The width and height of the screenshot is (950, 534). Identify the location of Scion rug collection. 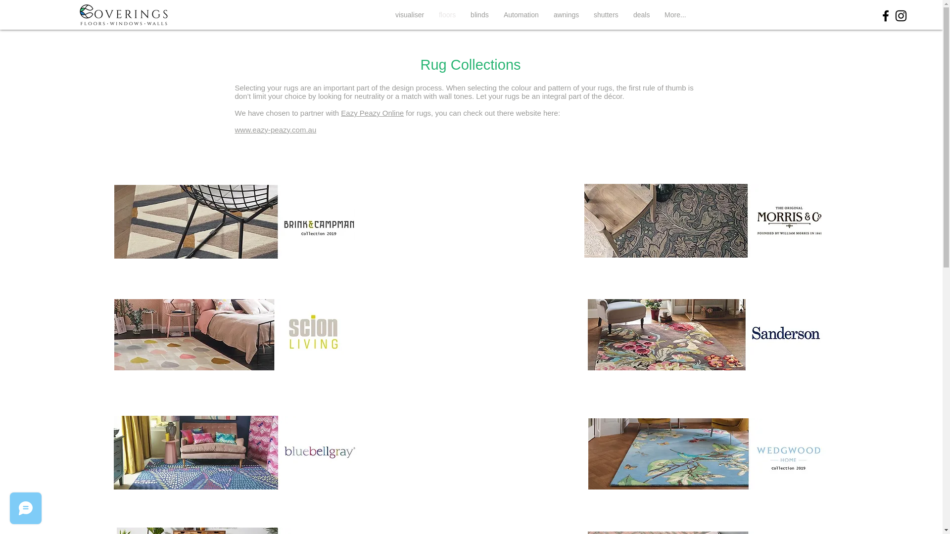
(234, 335).